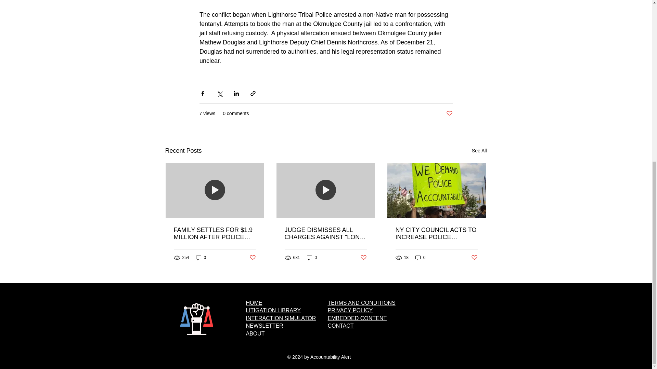  Describe the element at coordinates (196, 319) in the screenshot. I see `aalogo.png` at that location.